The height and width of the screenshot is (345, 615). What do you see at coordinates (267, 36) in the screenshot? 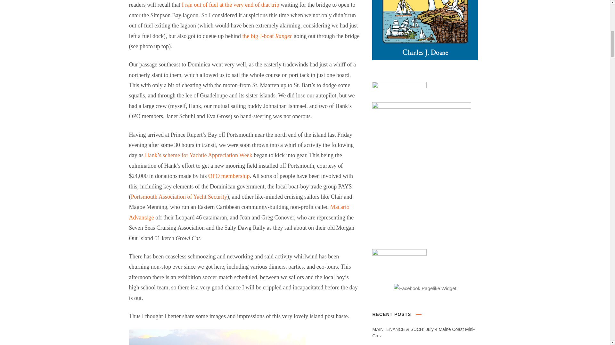
I see `the big J-boat Ranger` at bounding box center [267, 36].